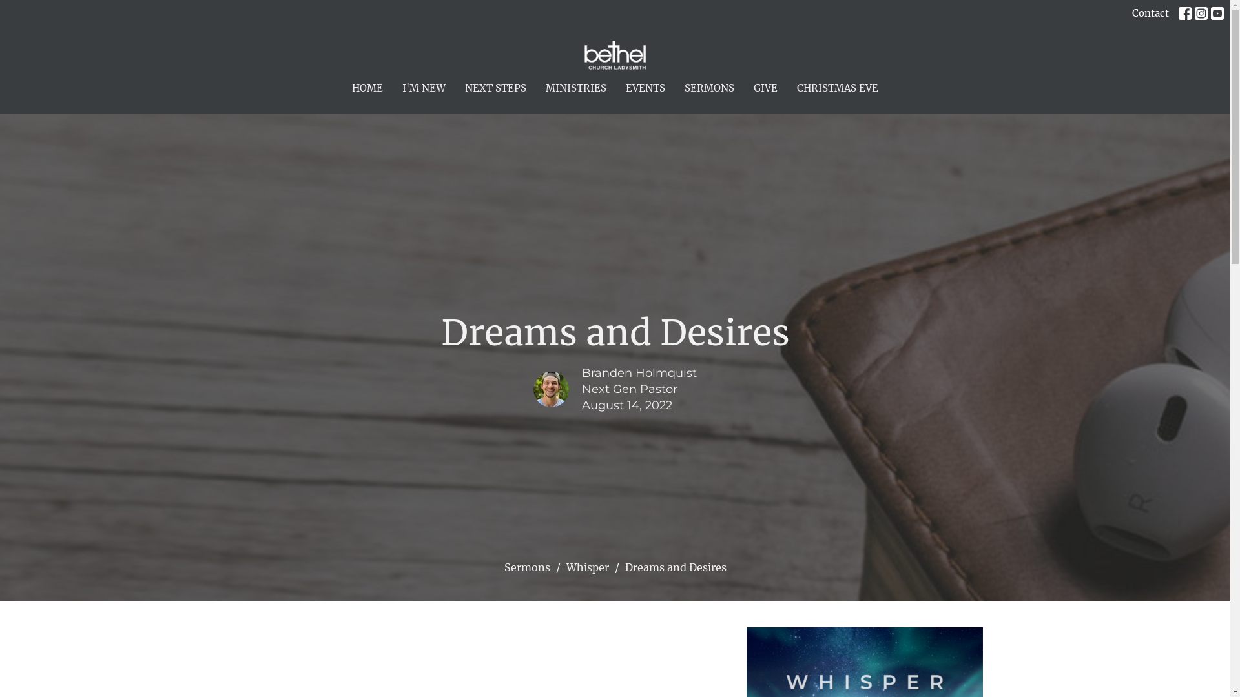  Describe the element at coordinates (645, 88) in the screenshot. I see `EVENTS` at that location.